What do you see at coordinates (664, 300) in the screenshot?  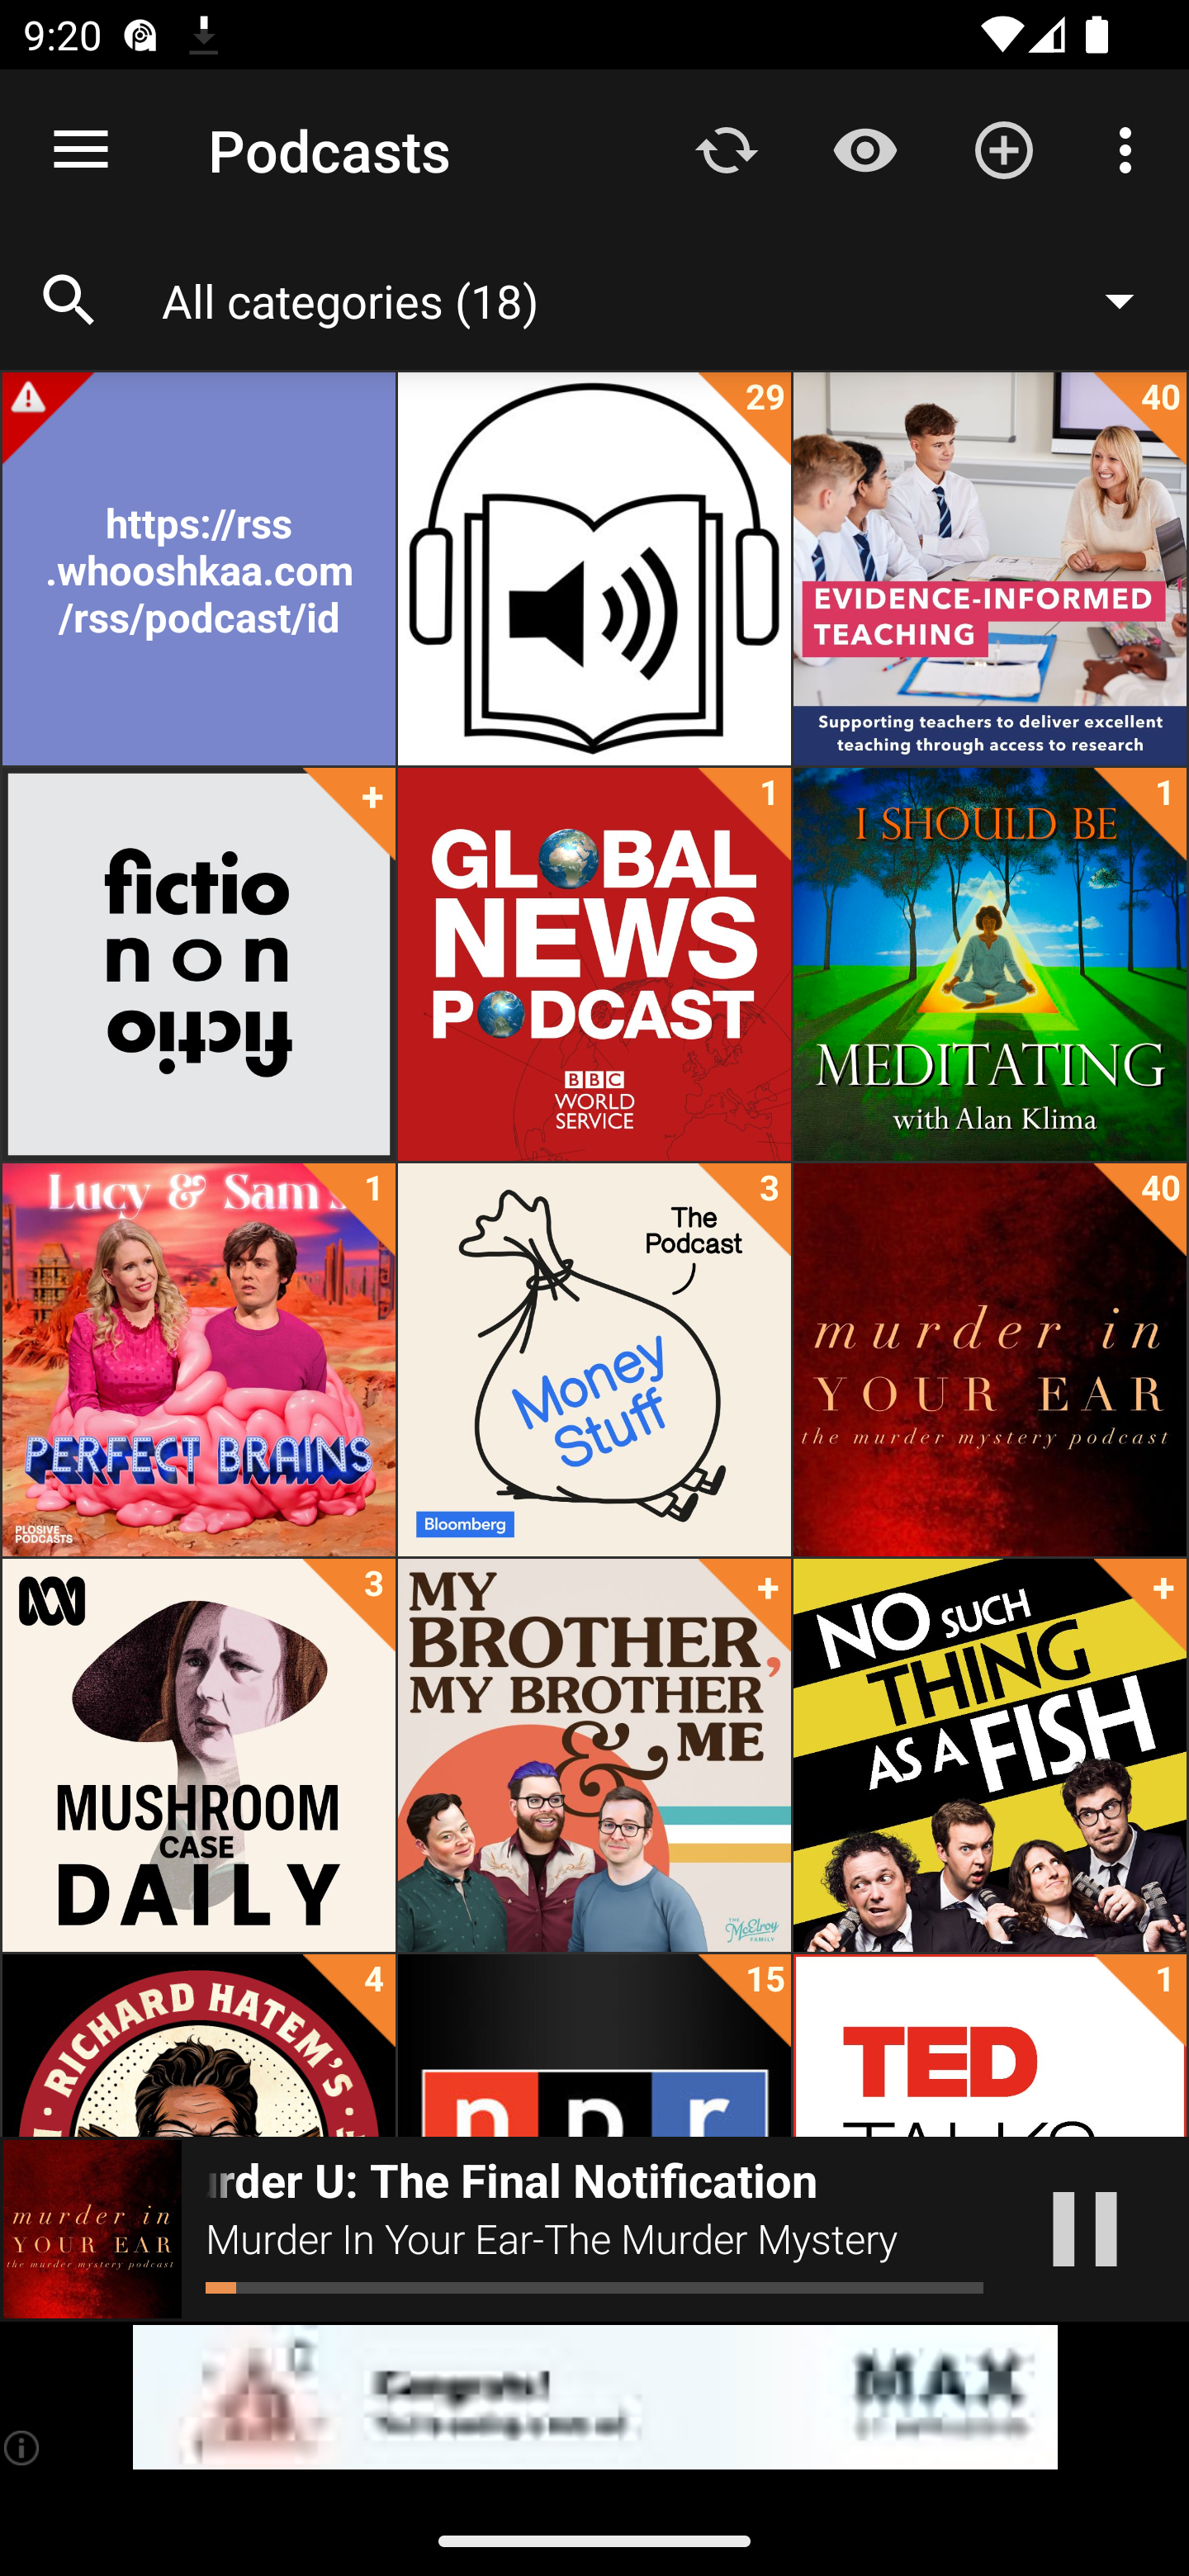 I see `All categories (18)` at bounding box center [664, 300].